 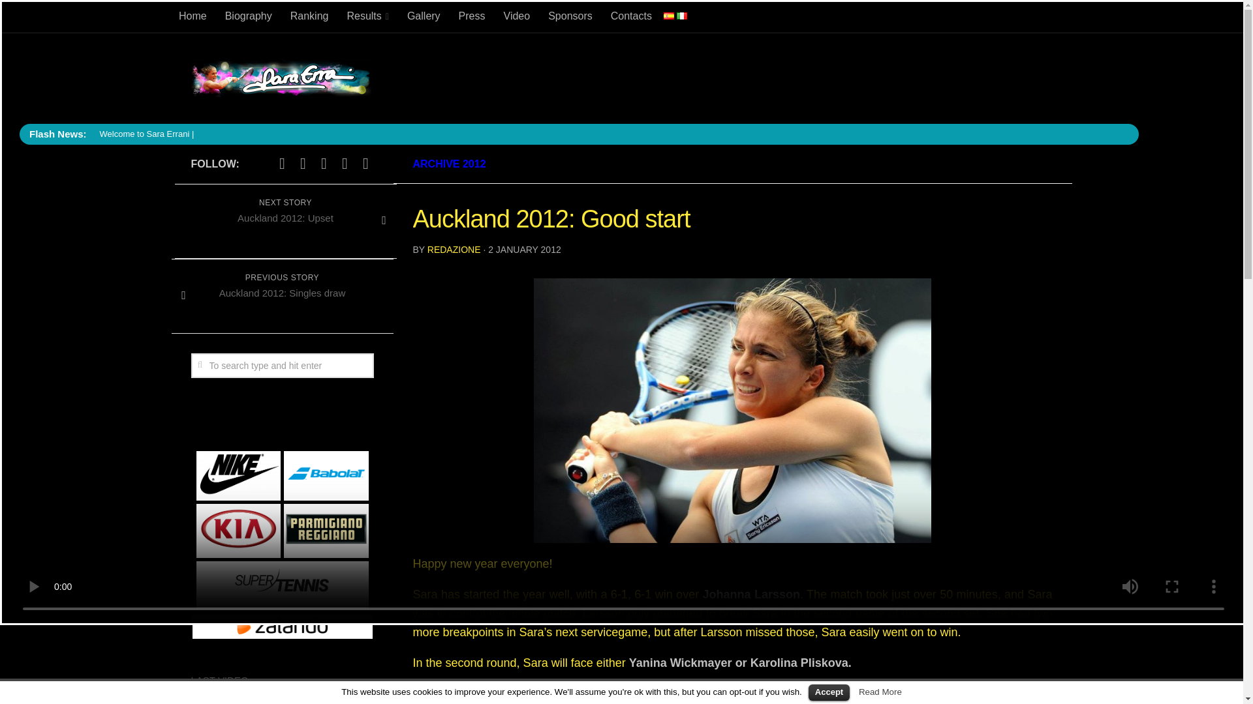 What do you see at coordinates (631, 16) in the screenshot?
I see `Contacts` at bounding box center [631, 16].